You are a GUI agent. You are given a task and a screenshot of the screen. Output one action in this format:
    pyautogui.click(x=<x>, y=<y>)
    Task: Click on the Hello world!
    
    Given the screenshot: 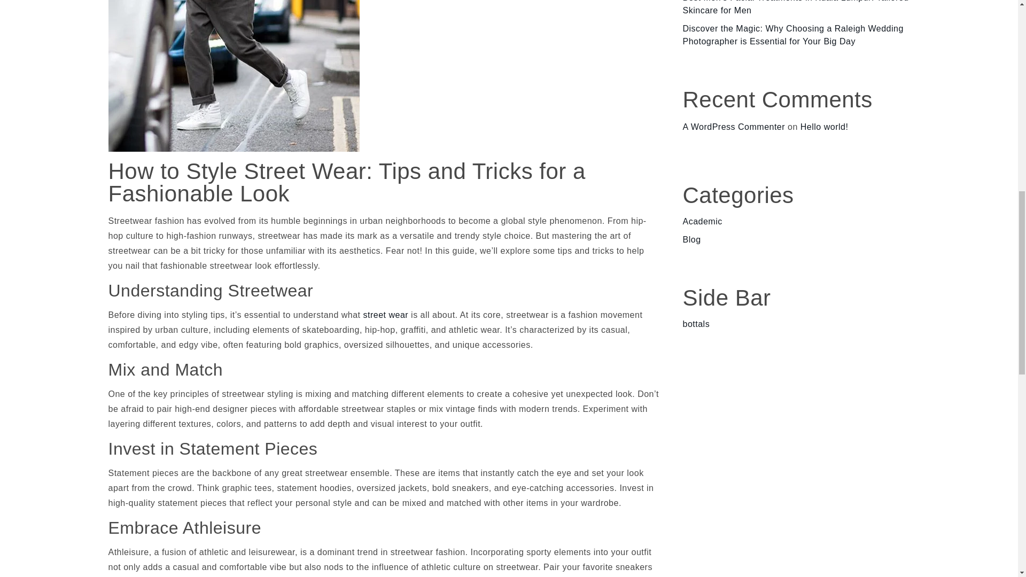 What is the action you would take?
    pyautogui.click(x=824, y=127)
    